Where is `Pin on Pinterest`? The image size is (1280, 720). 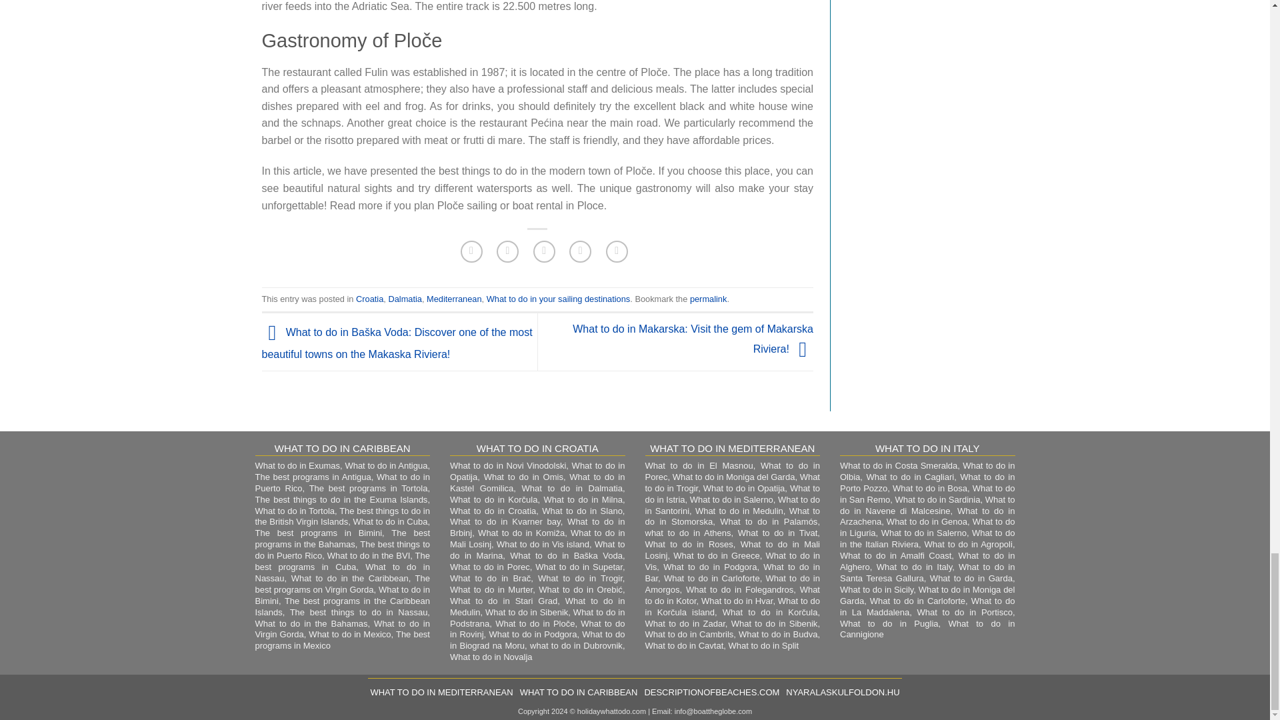
Pin on Pinterest is located at coordinates (580, 251).